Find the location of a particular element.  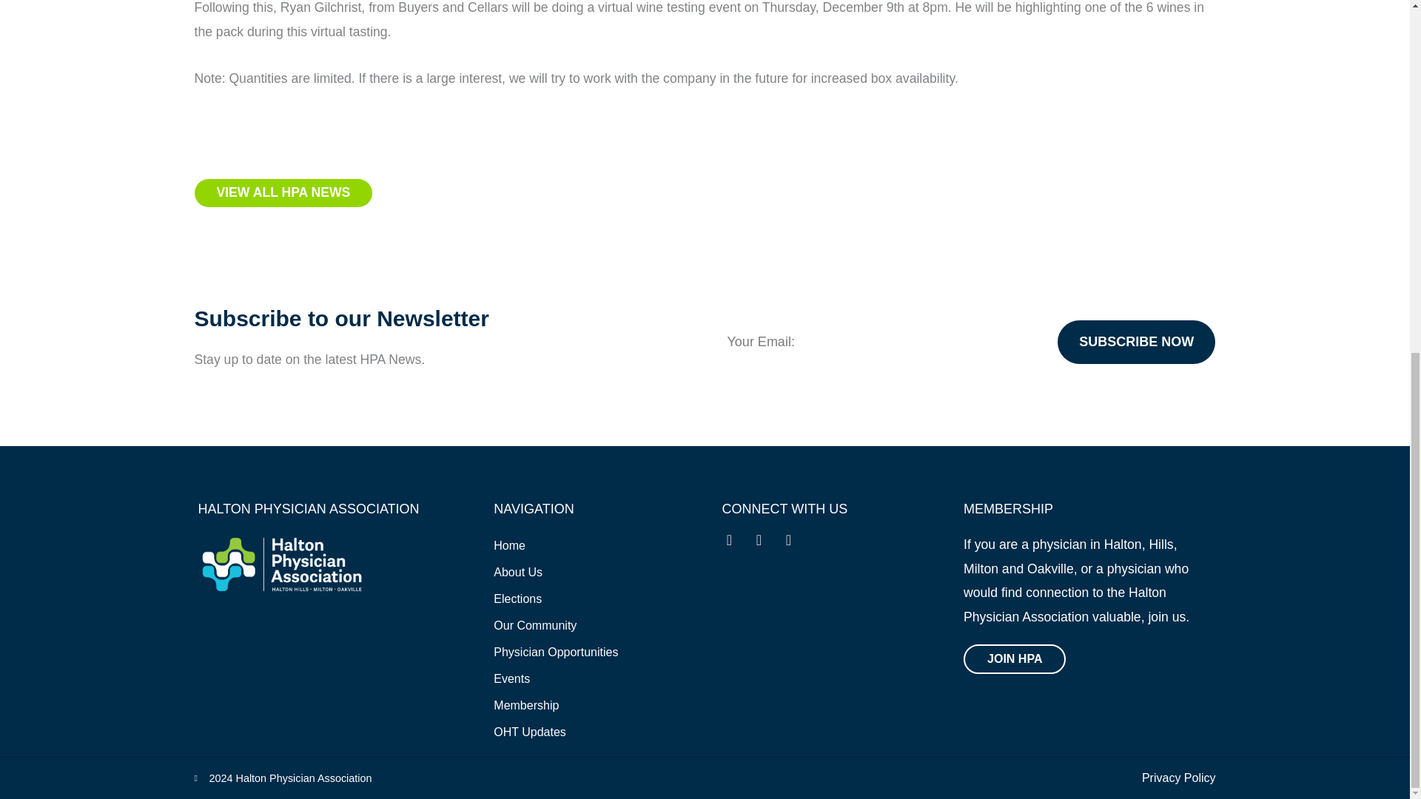

Events is located at coordinates (555, 679).